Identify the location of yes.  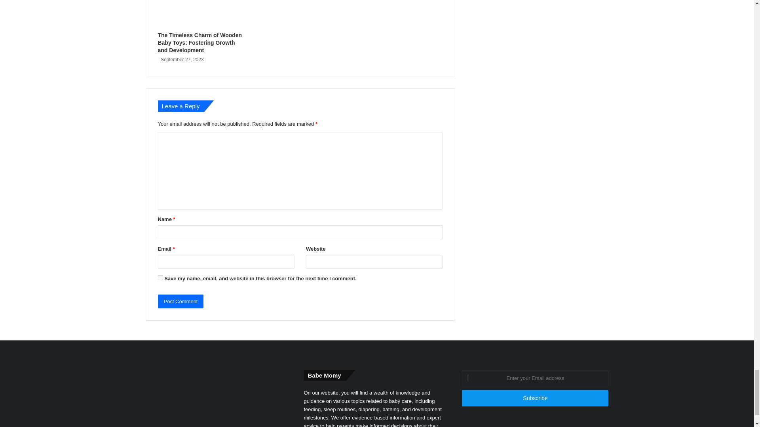
(160, 278).